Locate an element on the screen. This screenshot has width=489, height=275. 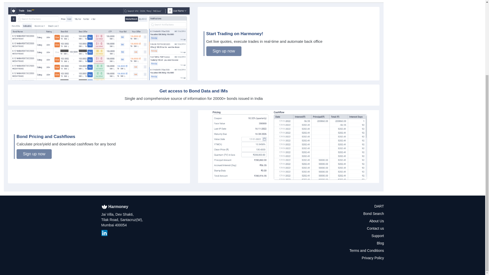
Blog is located at coordinates (380, 243).